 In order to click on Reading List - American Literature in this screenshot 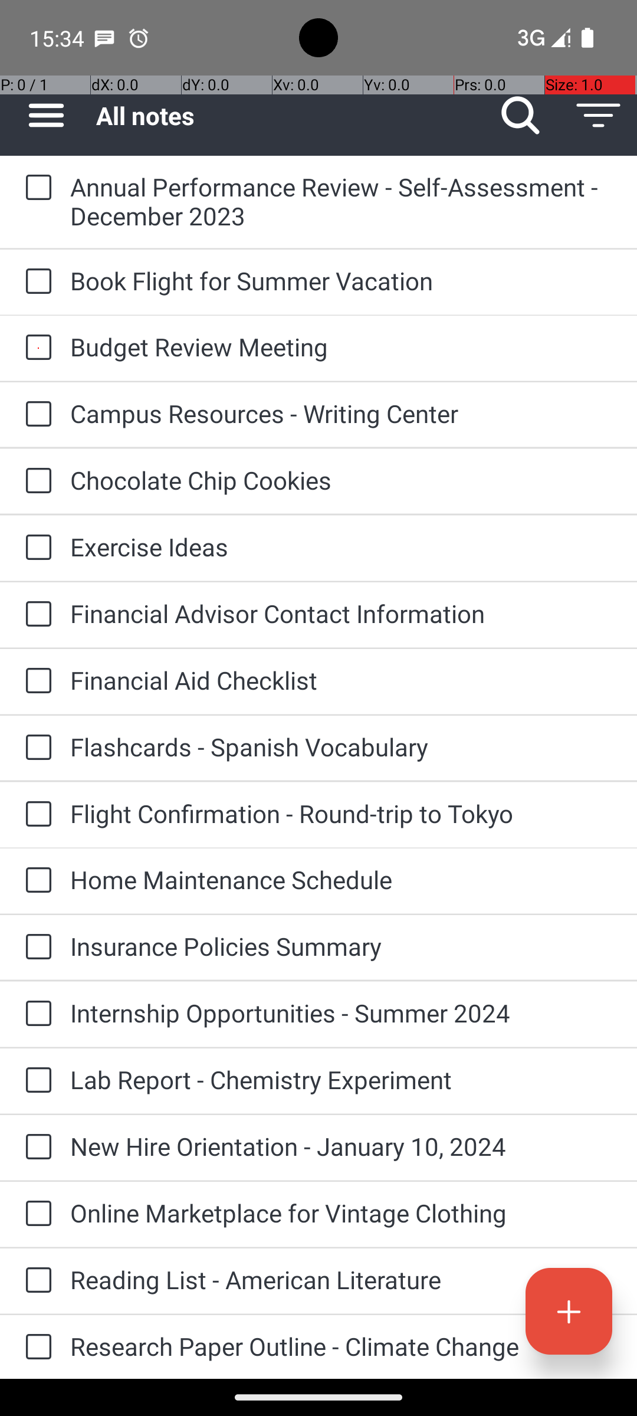, I will do `click(342, 1279)`.